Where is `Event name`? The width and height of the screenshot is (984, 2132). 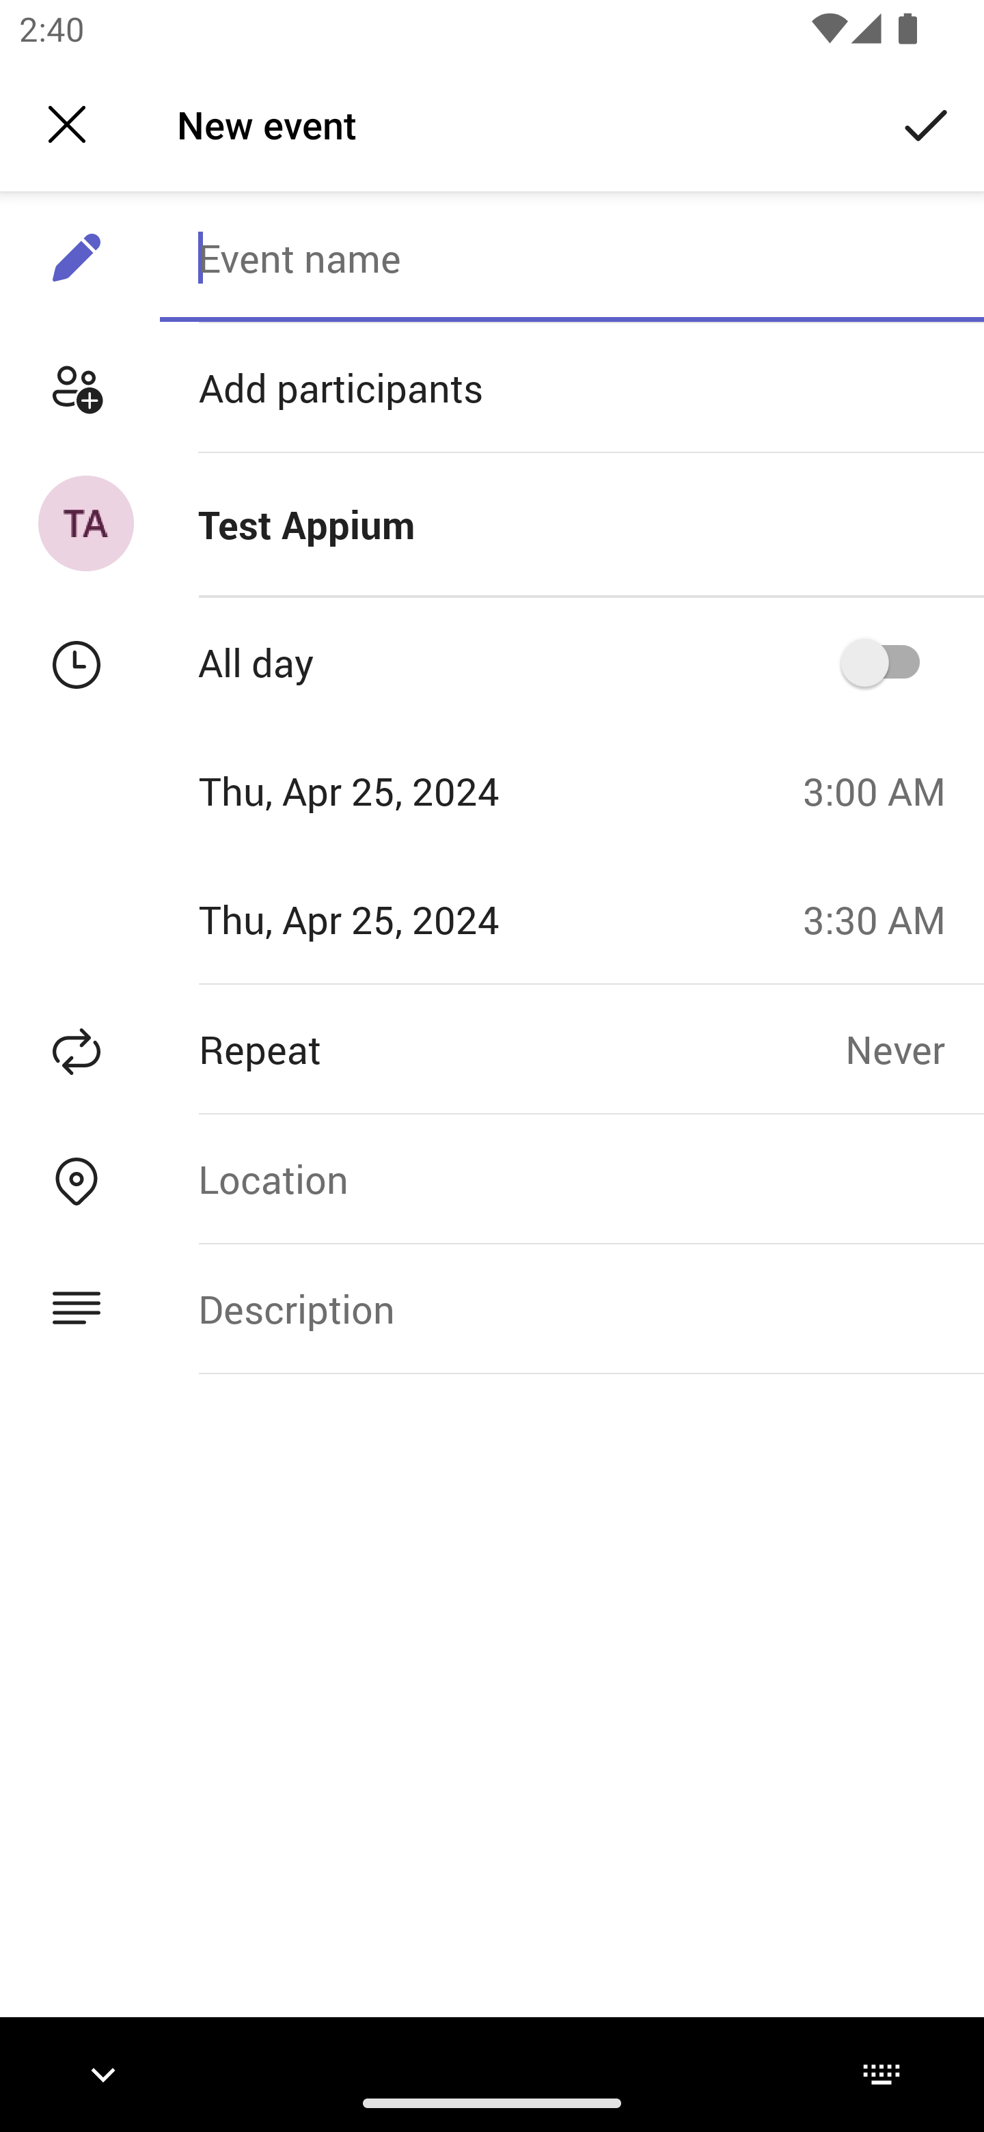
Event name is located at coordinates (571, 258).